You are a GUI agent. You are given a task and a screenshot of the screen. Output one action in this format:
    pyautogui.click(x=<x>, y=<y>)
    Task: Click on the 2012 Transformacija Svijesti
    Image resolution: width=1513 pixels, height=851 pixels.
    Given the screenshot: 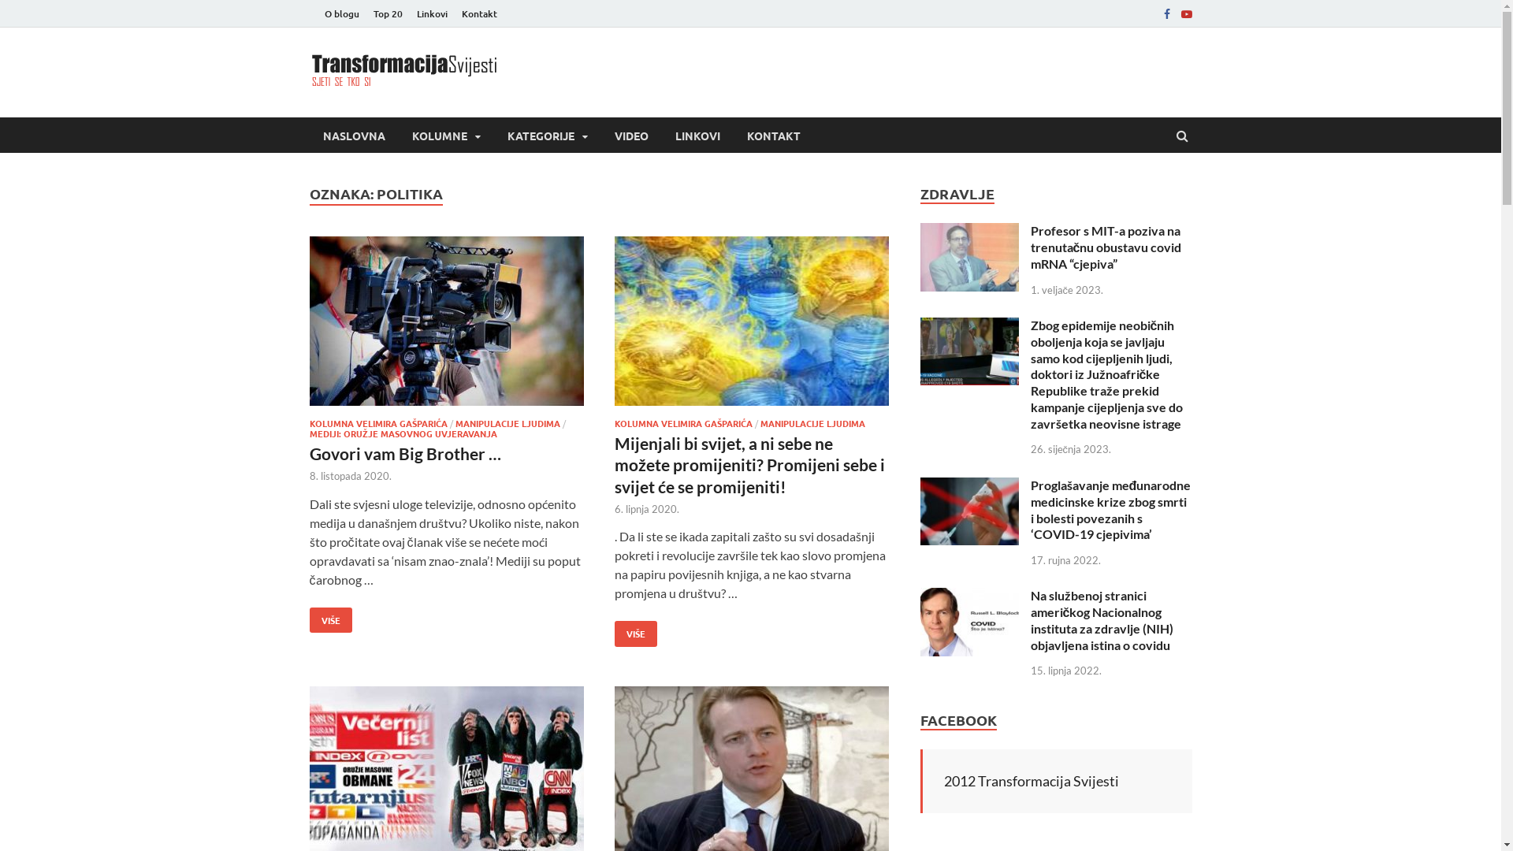 What is the action you would take?
    pyautogui.click(x=1032, y=781)
    